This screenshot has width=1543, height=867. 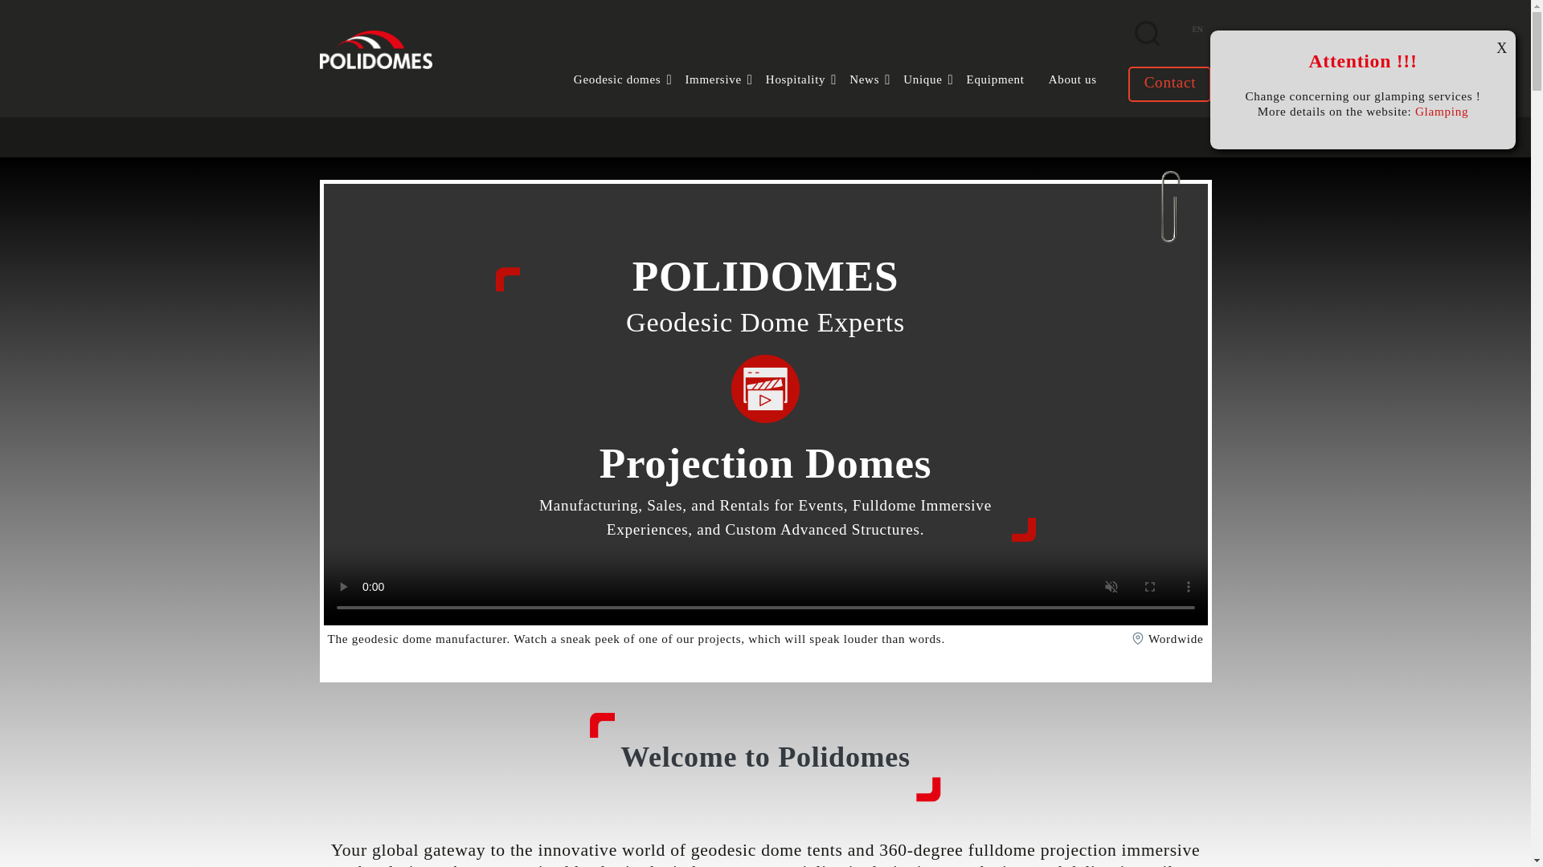 What do you see at coordinates (725, 79) in the screenshot?
I see `Glamping` at bounding box center [725, 79].